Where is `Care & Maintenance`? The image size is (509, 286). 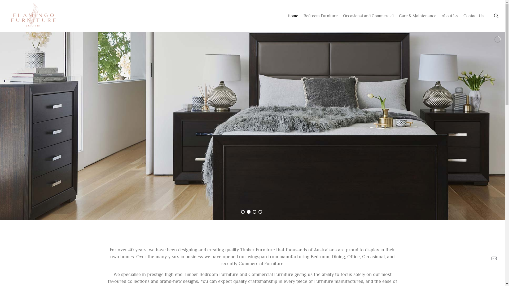
Care & Maintenance is located at coordinates (418, 16).